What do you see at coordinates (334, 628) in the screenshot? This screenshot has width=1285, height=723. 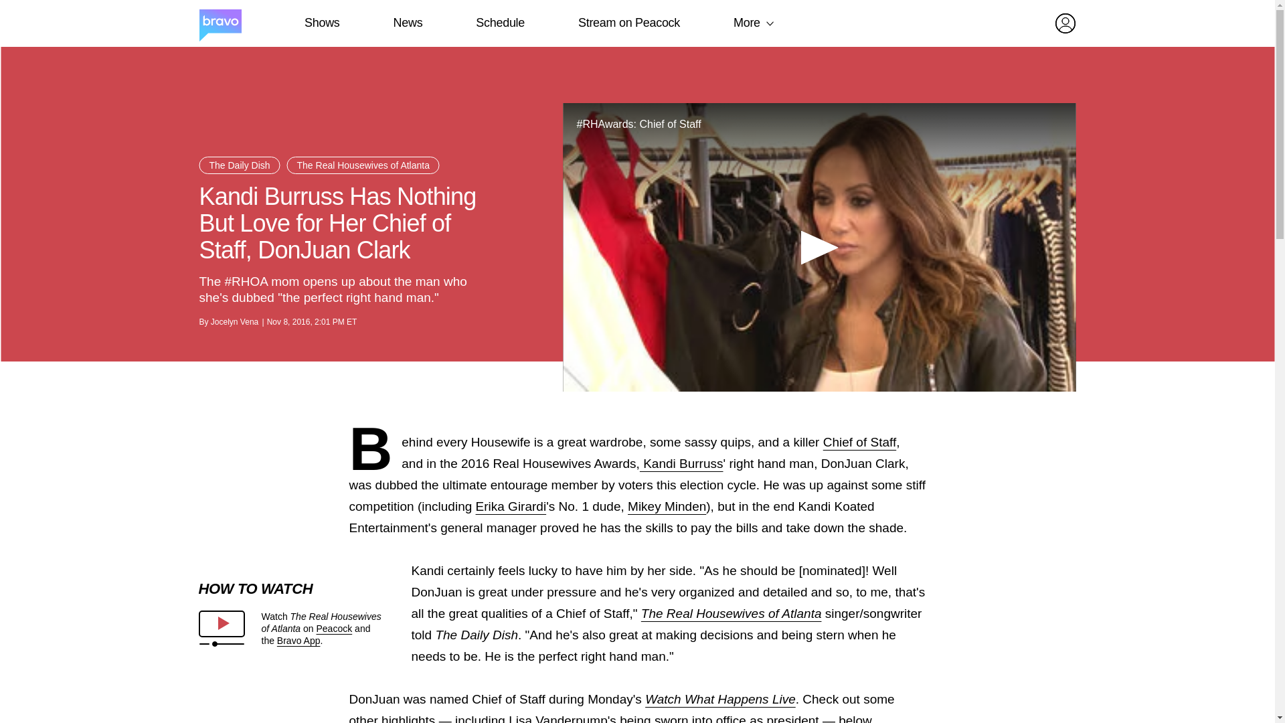 I see `Peacock` at bounding box center [334, 628].